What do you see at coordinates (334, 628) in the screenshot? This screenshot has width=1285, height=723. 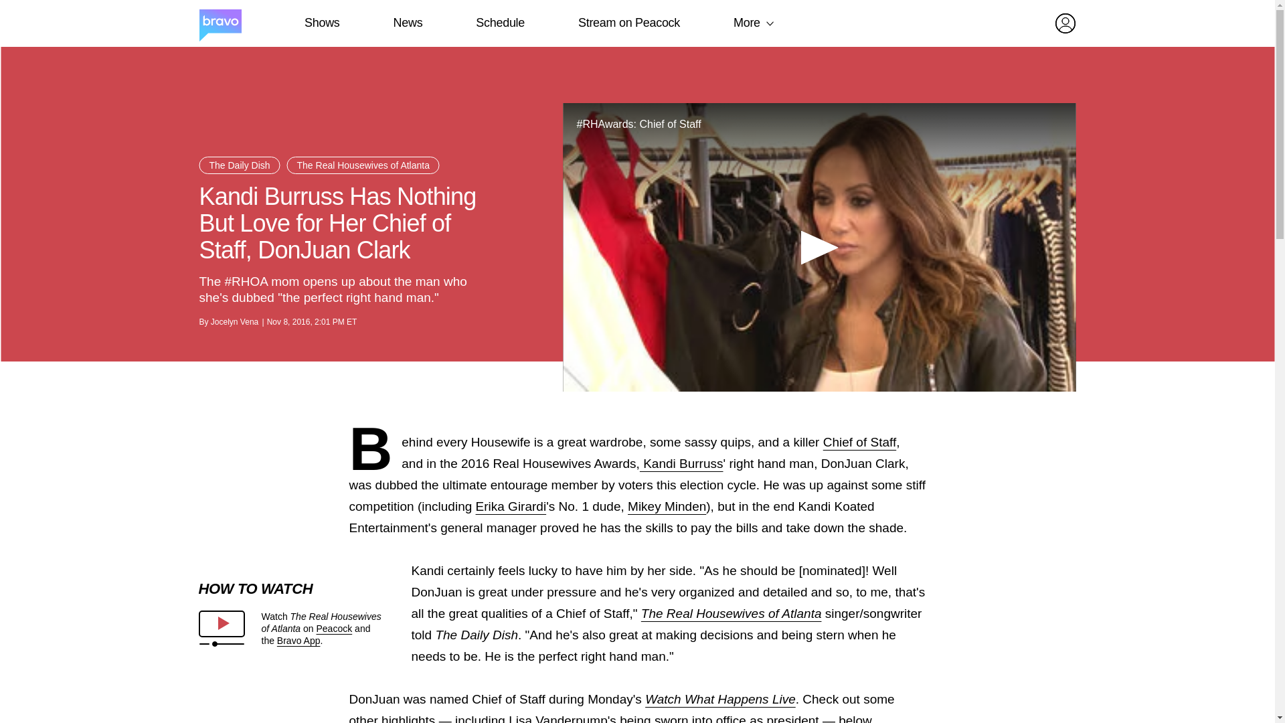 I see `Peacock` at bounding box center [334, 628].